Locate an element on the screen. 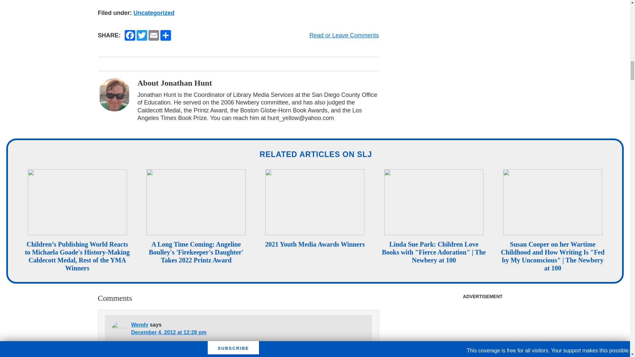  Share is located at coordinates (165, 35).